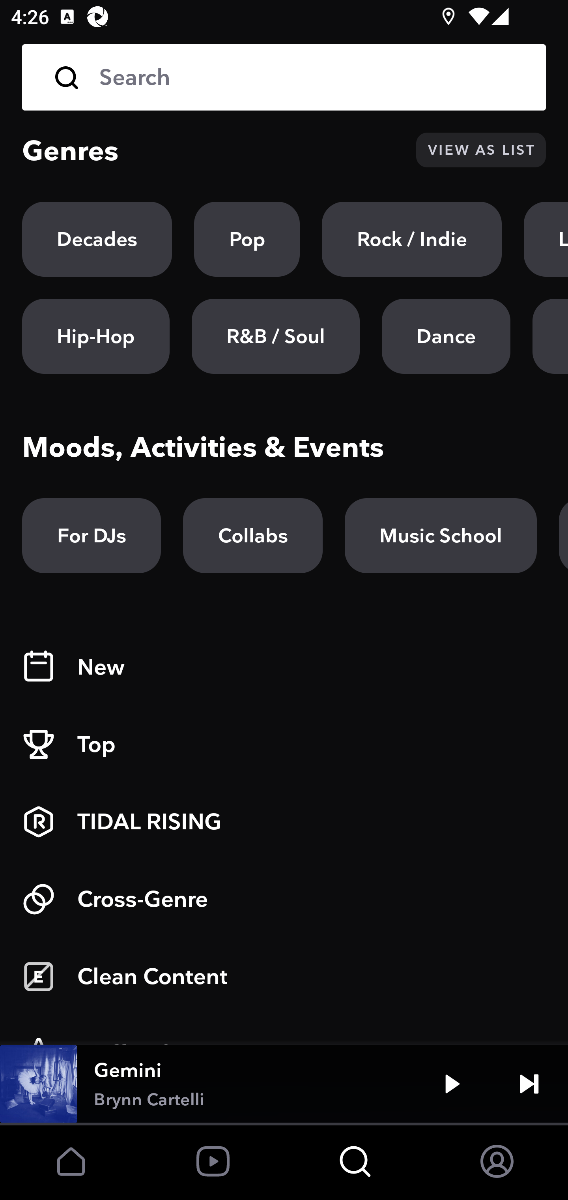 This screenshot has width=568, height=1200. Describe the element at coordinates (96, 336) in the screenshot. I see `Hip-Hop` at that location.